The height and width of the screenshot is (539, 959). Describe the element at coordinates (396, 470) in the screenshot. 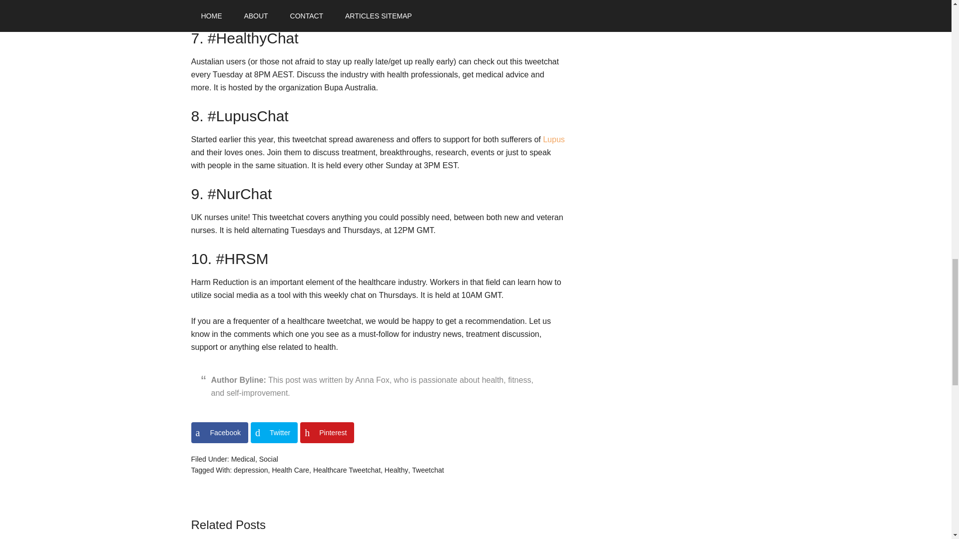

I see `Healthy` at that location.